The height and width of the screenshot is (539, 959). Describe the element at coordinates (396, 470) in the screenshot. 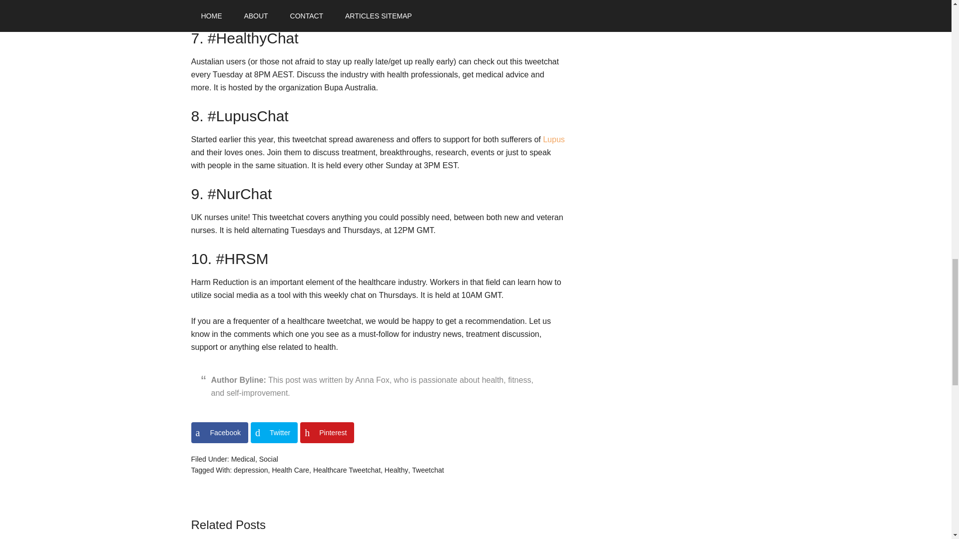

I see `Healthy` at that location.